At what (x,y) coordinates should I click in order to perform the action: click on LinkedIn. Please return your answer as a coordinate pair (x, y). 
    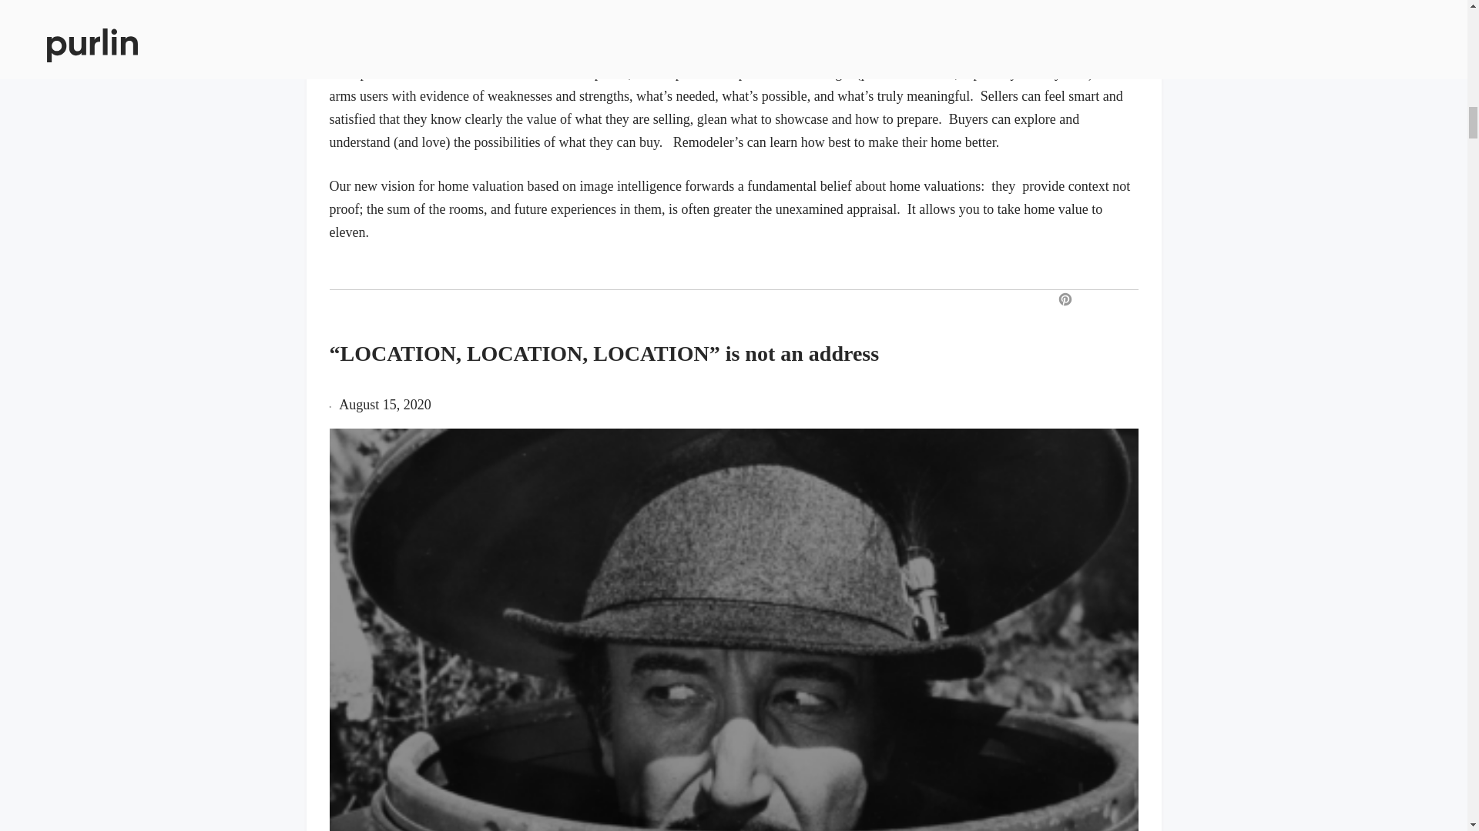
    Looking at the image, I should click on (1145, 300).